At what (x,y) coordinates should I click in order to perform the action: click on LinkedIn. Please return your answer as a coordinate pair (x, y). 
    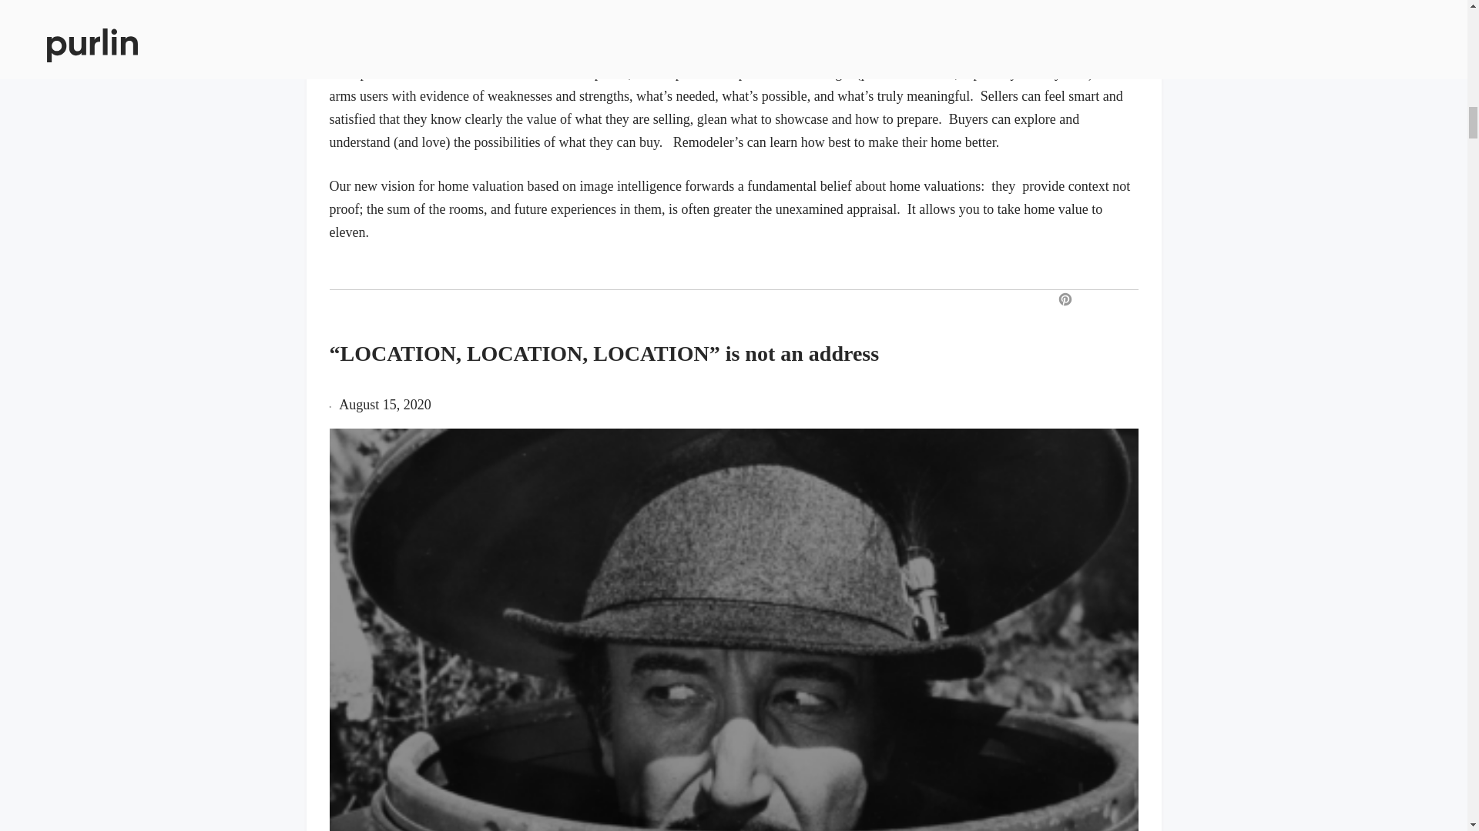
    Looking at the image, I should click on (1145, 300).